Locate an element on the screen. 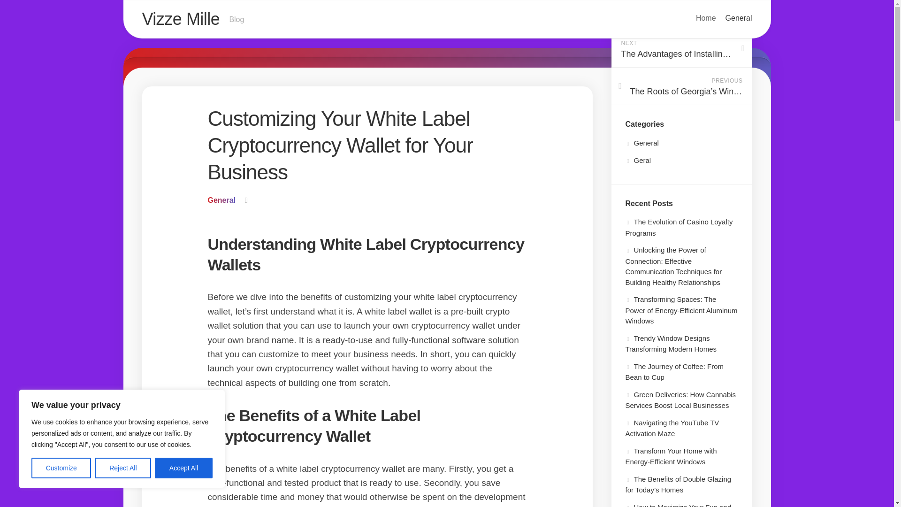 This screenshot has width=901, height=507. General is located at coordinates (642, 143).